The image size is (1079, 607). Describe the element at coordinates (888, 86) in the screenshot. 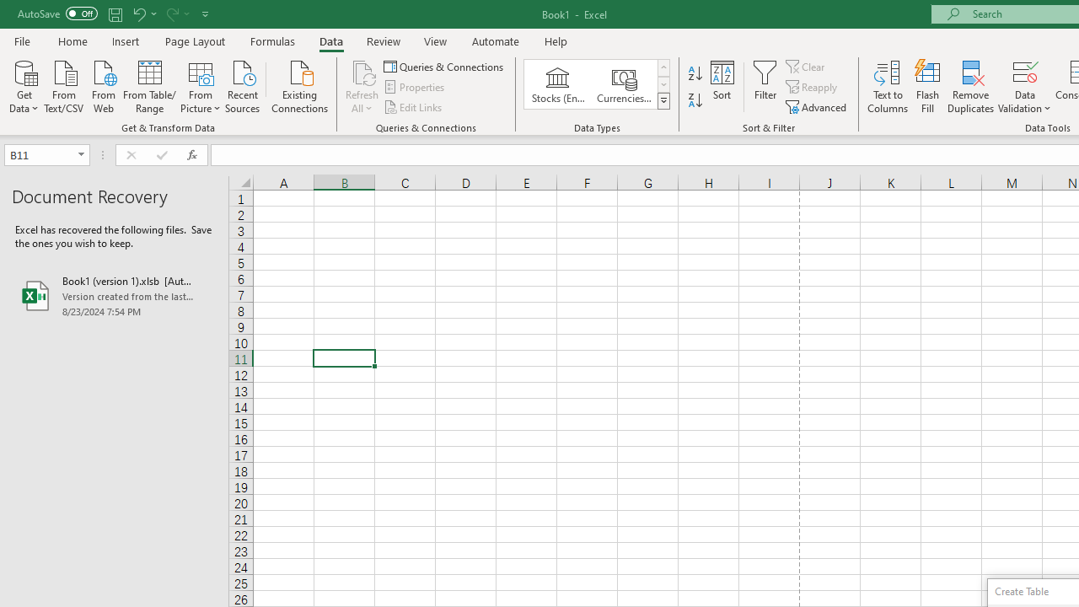

I see `Text to Columns...` at that location.